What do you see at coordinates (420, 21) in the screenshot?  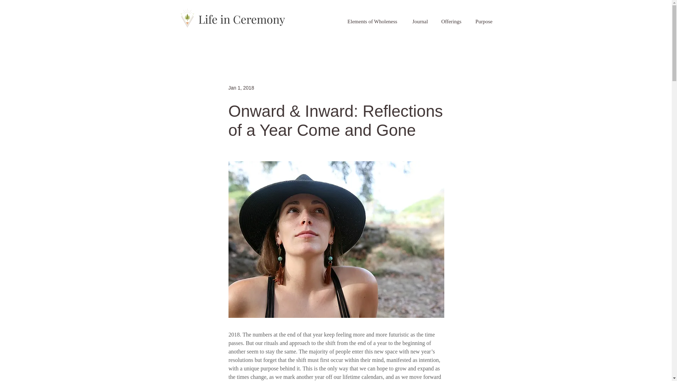 I see `Journal` at bounding box center [420, 21].